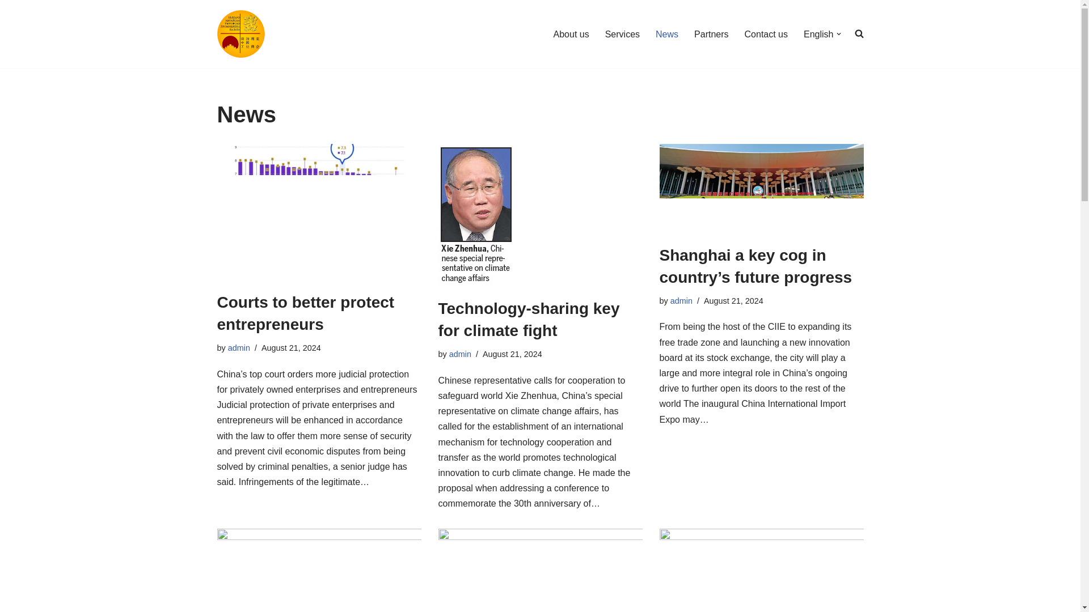 The image size is (1089, 612). I want to click on admin, so click(239, 348).